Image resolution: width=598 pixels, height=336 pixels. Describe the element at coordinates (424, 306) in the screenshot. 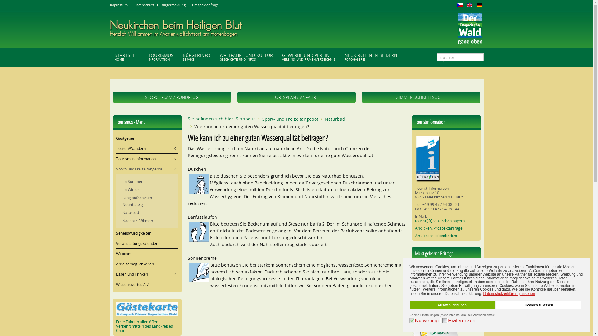

I see `ET 4 Pages` at that location.